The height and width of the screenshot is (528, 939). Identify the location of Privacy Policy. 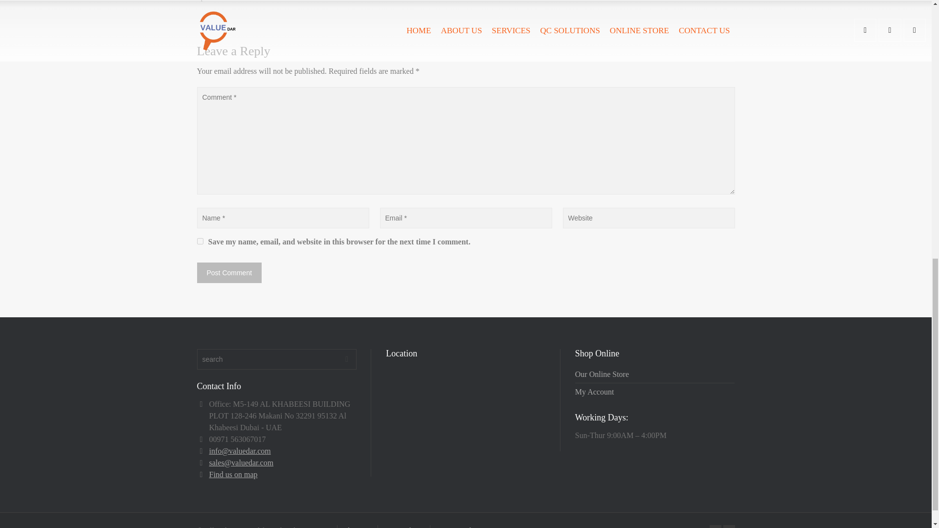
(458, 527).